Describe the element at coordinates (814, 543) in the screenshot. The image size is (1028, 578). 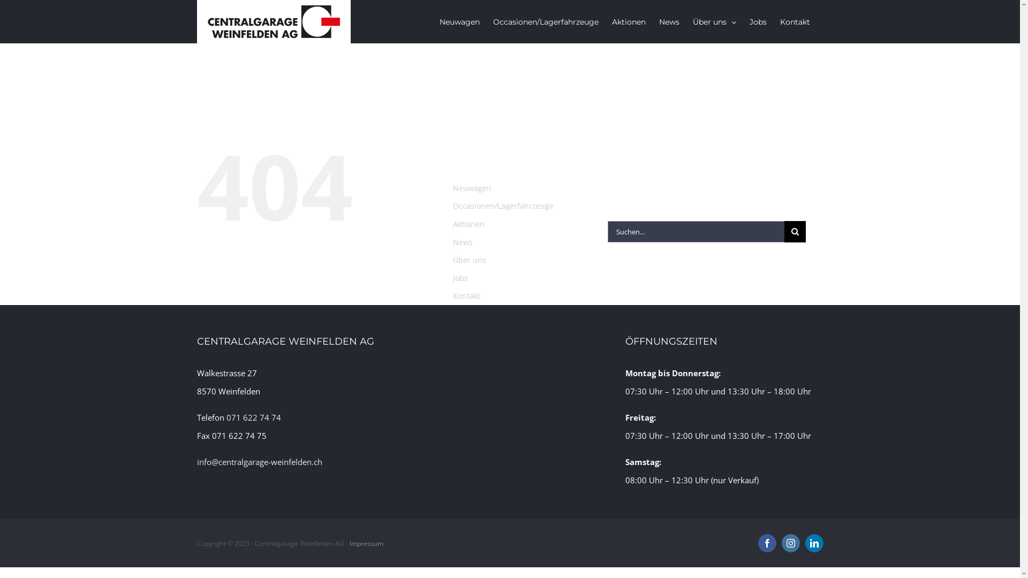
I see `LinkedIn` at that location.